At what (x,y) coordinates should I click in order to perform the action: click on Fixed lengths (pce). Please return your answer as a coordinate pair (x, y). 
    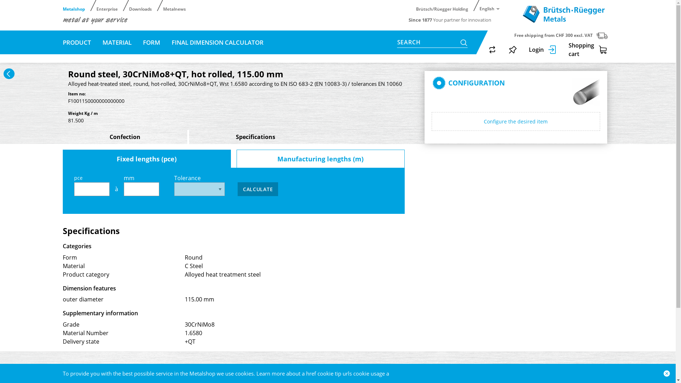
    Looking at the image, I should click on (147, 159).